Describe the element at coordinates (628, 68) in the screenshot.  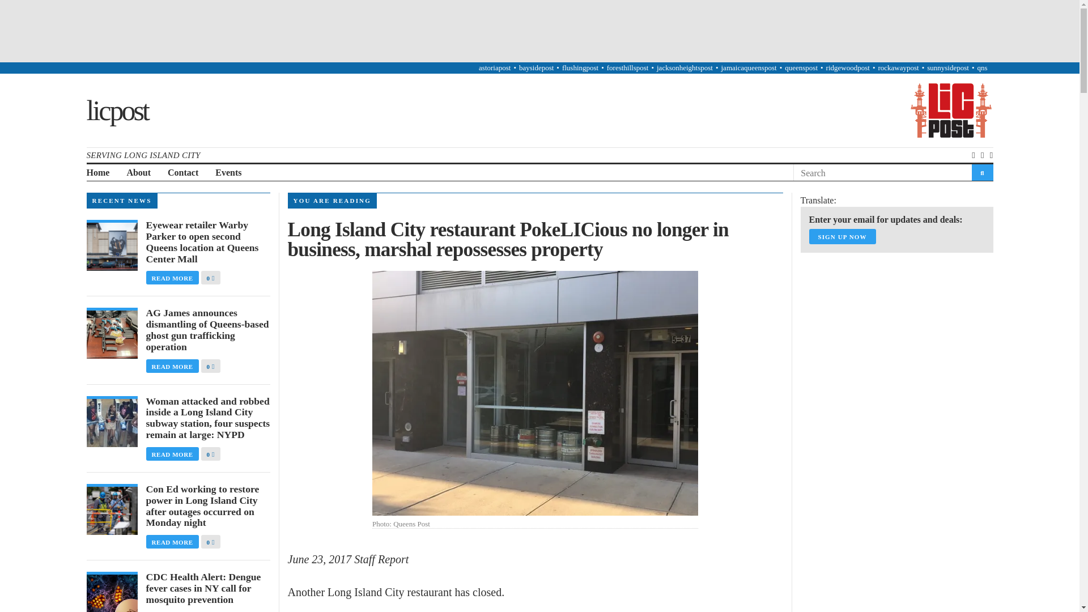
I see `foresthillspost` at that location.